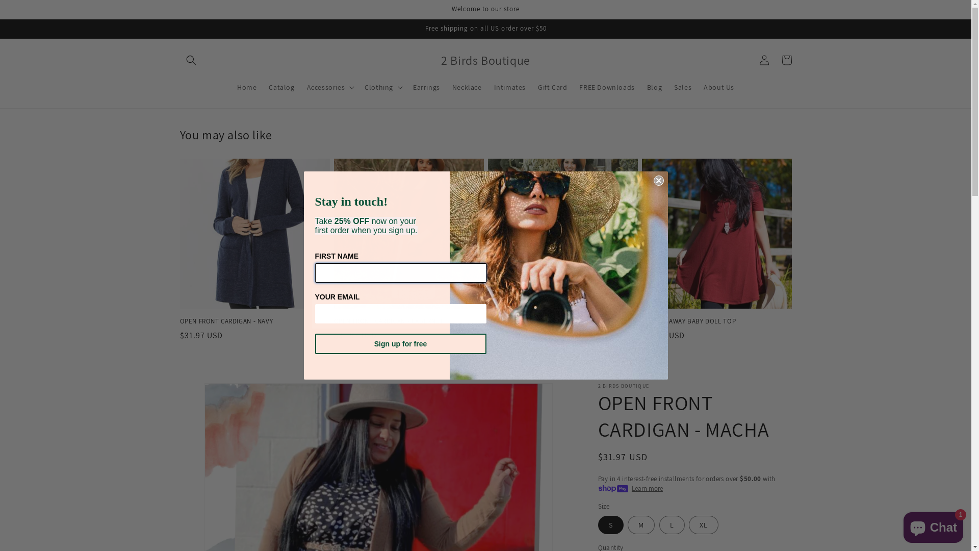 The height and width of the screenshot is (551, 979). What do you see at coordinates (764, 60) in the screenshot?
I see `Log in` at bounding box center [764, 60].